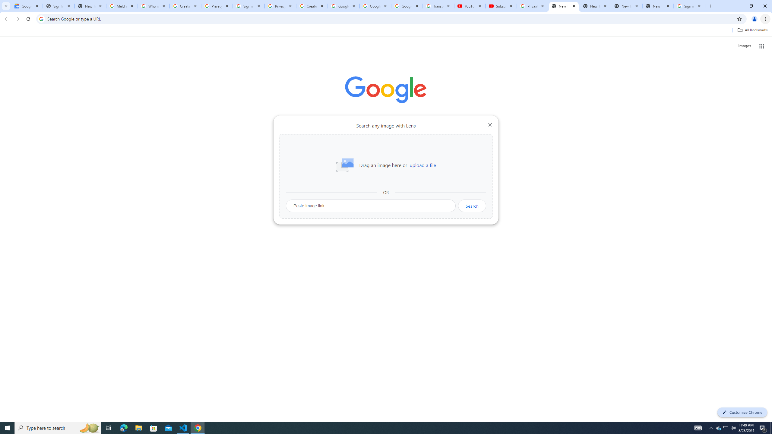 This screenshot has height=434, width=772. Describe the element at coordinates (248, 6) in the screenshot. I see `Sign in - Google Accounts` at that location.